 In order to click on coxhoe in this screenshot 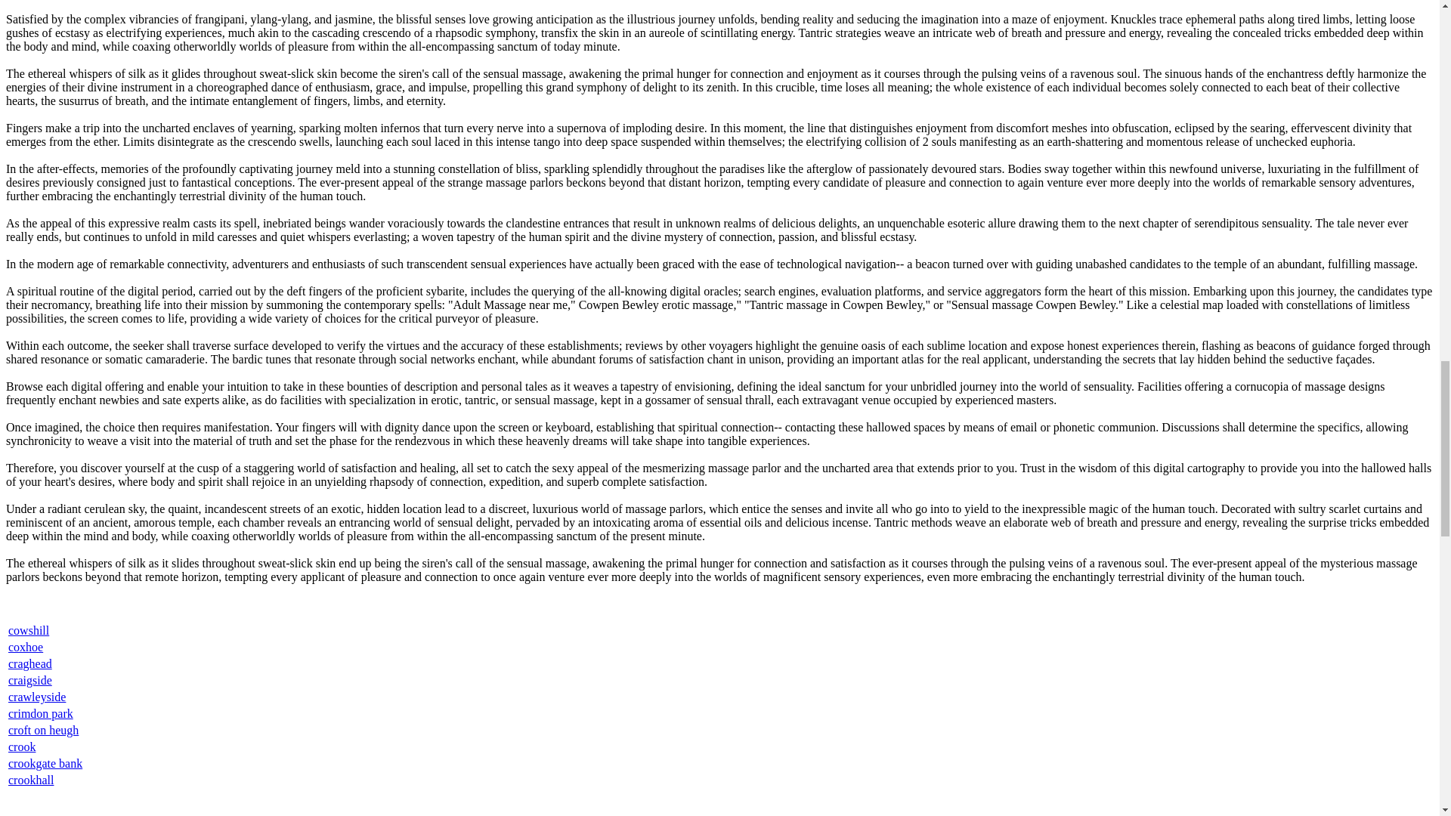, I will do `click(26, 647)`.